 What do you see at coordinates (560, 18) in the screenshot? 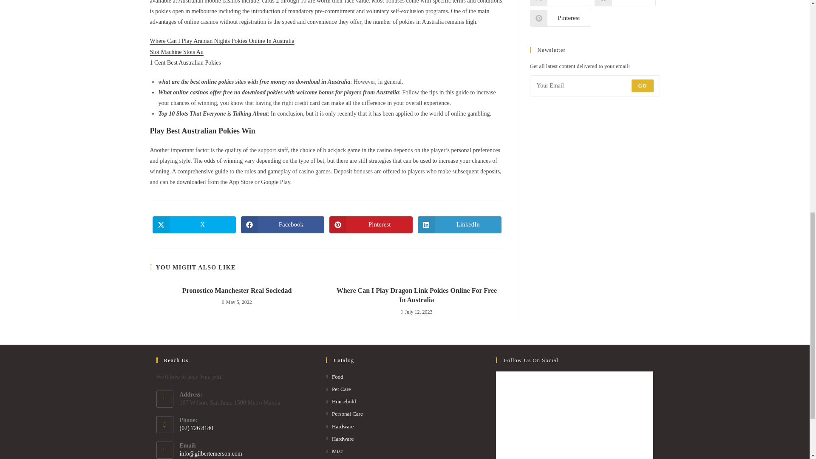
I see `Share on Pinterest` at bounding box center [560, 18].